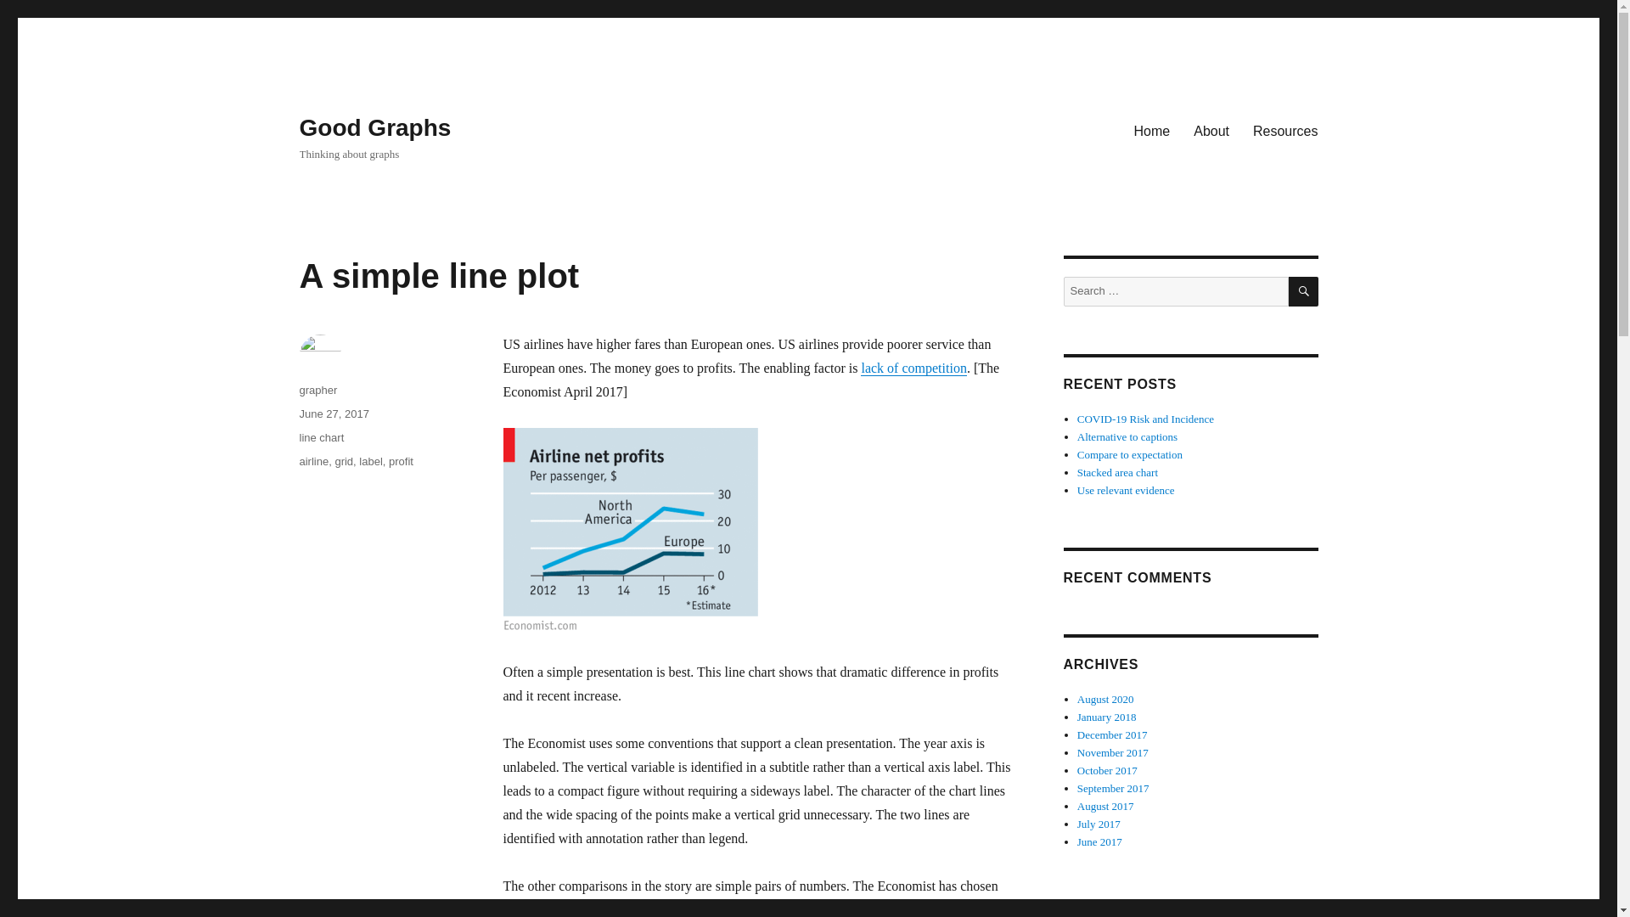 The height and width of the screenshot is (917, 1630). I want to click on line chart, so click(321, 436).